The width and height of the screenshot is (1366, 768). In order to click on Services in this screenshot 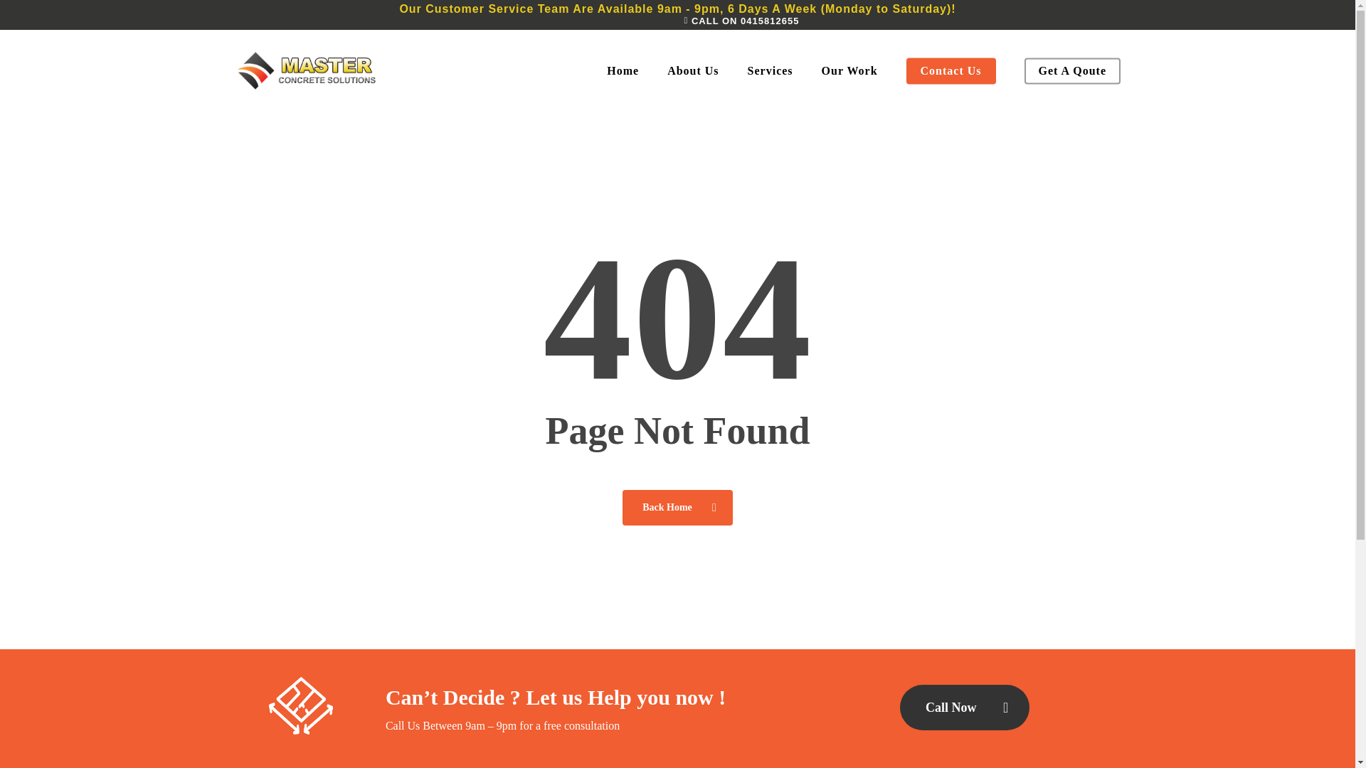, I will do `click(770, 71)`.